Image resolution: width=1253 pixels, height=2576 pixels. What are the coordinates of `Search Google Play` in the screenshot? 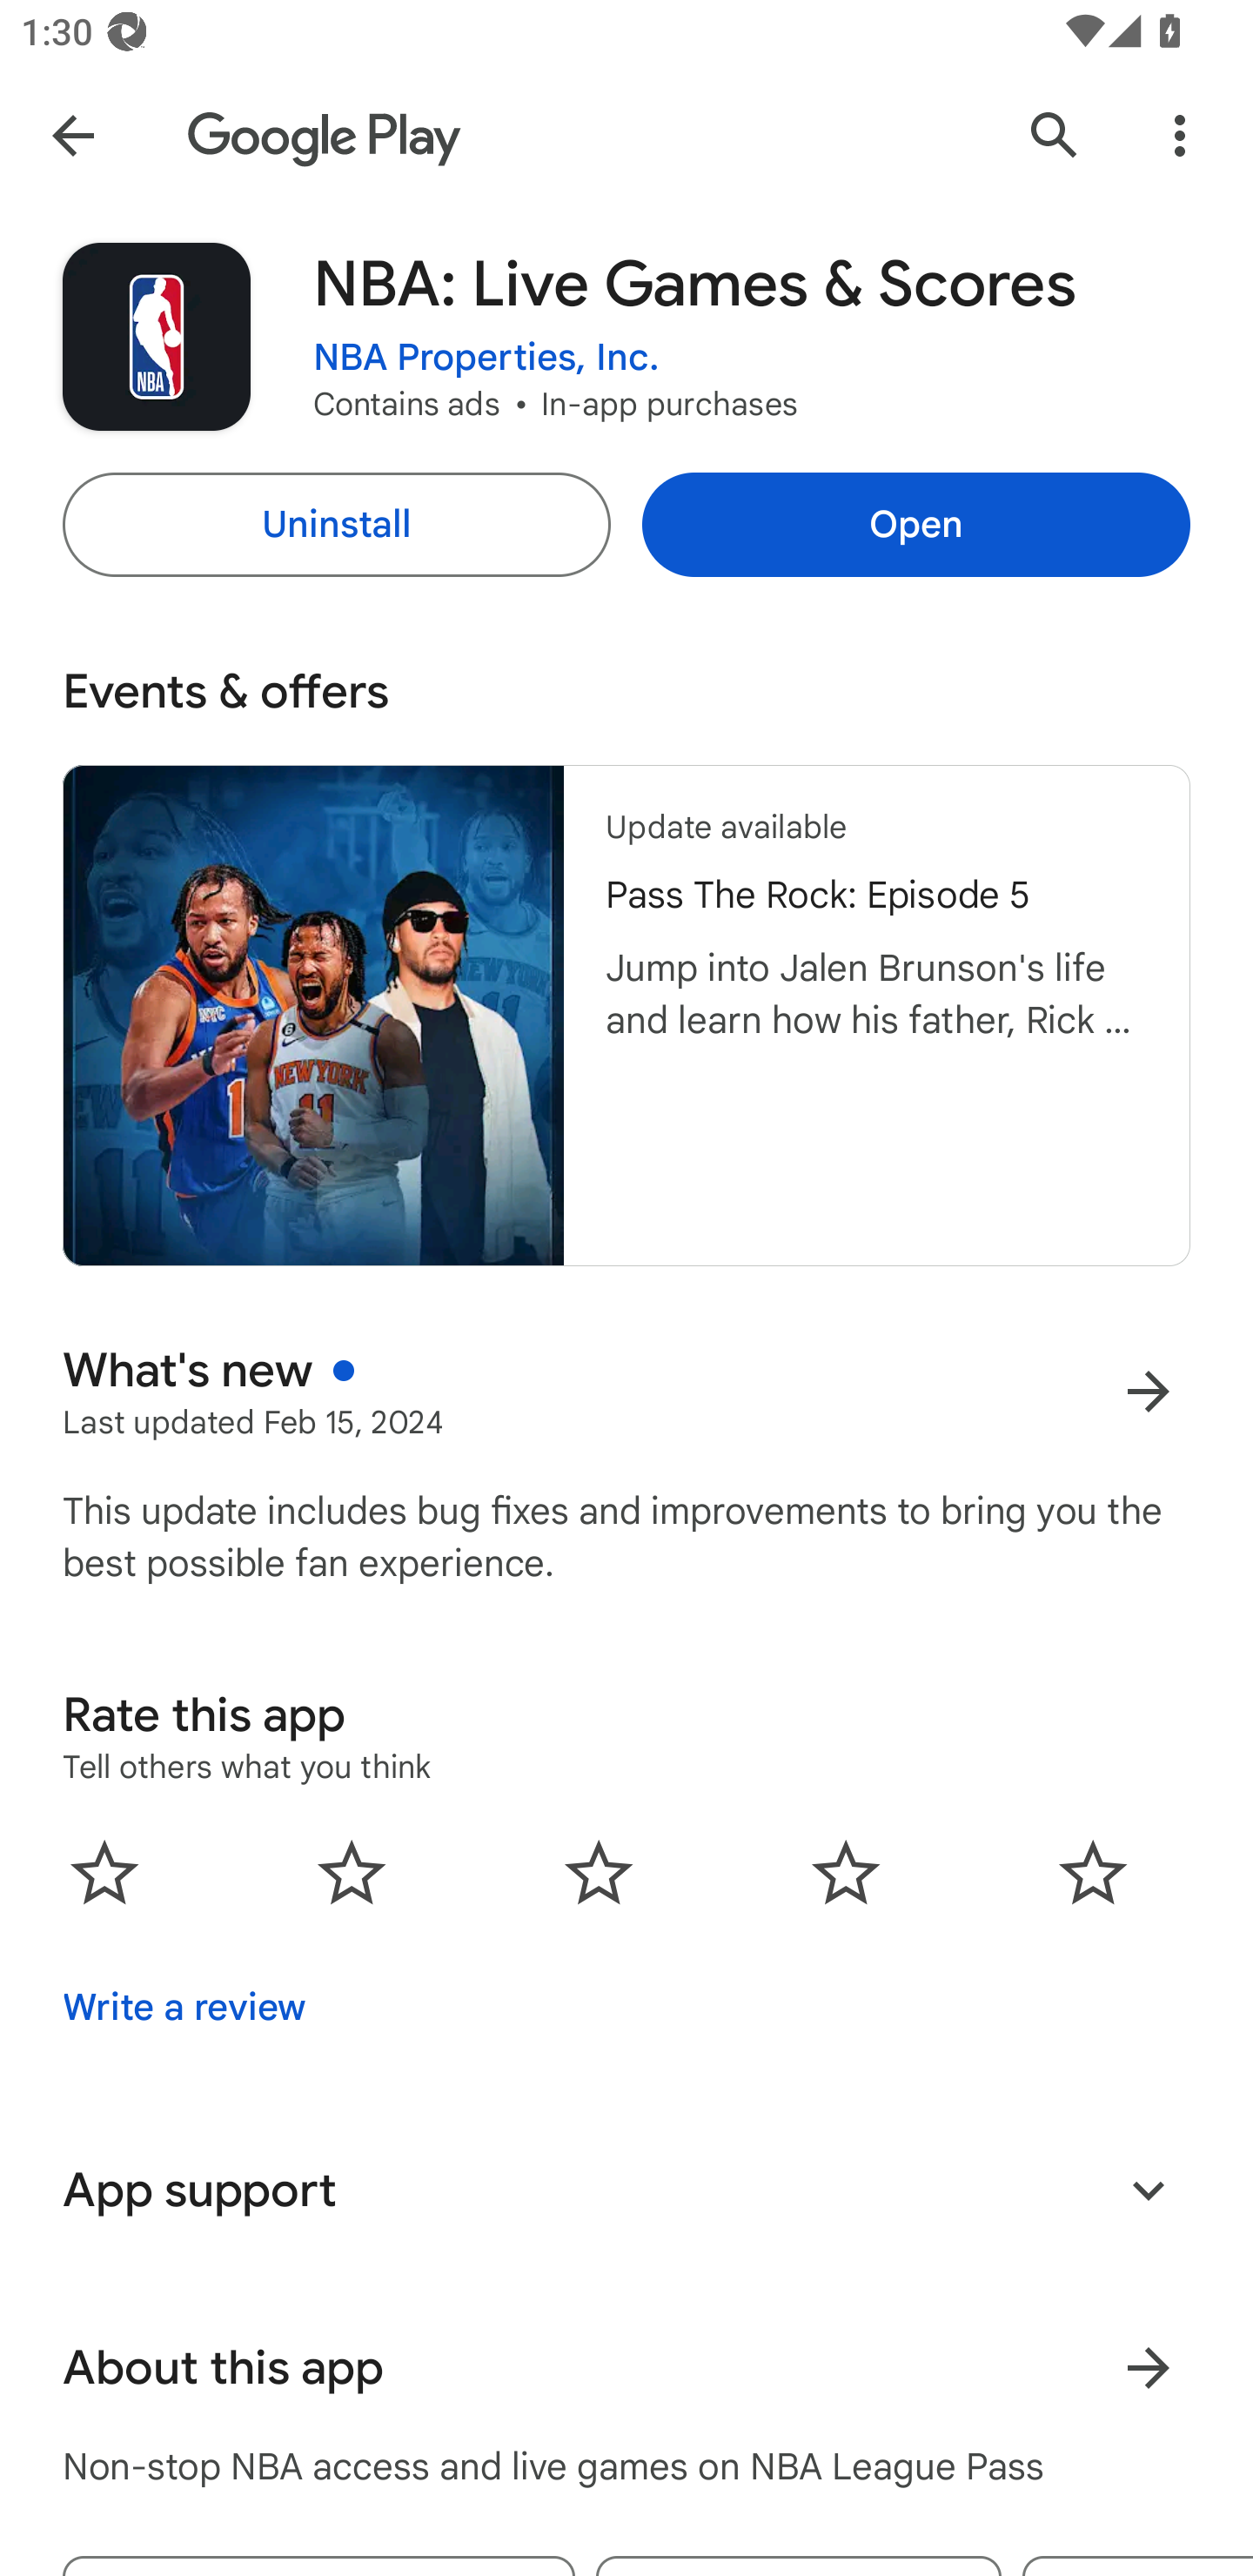 It's located at (1055, 134).